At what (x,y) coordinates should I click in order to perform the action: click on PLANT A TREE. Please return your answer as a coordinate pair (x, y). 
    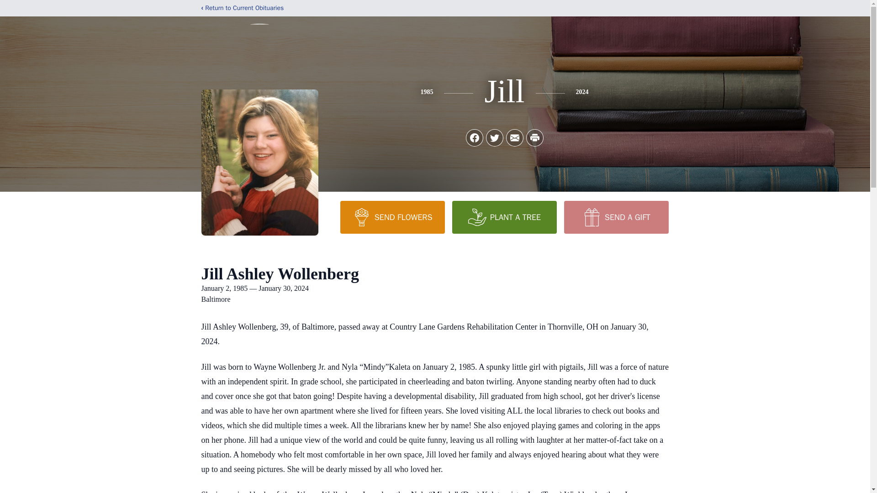
    Looking at the image, I should click on (504, 217).